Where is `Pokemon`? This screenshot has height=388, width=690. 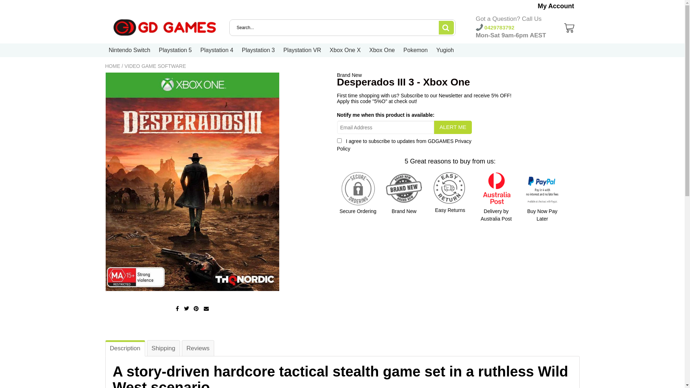 Pokemon is located at coordinates (416, 50).